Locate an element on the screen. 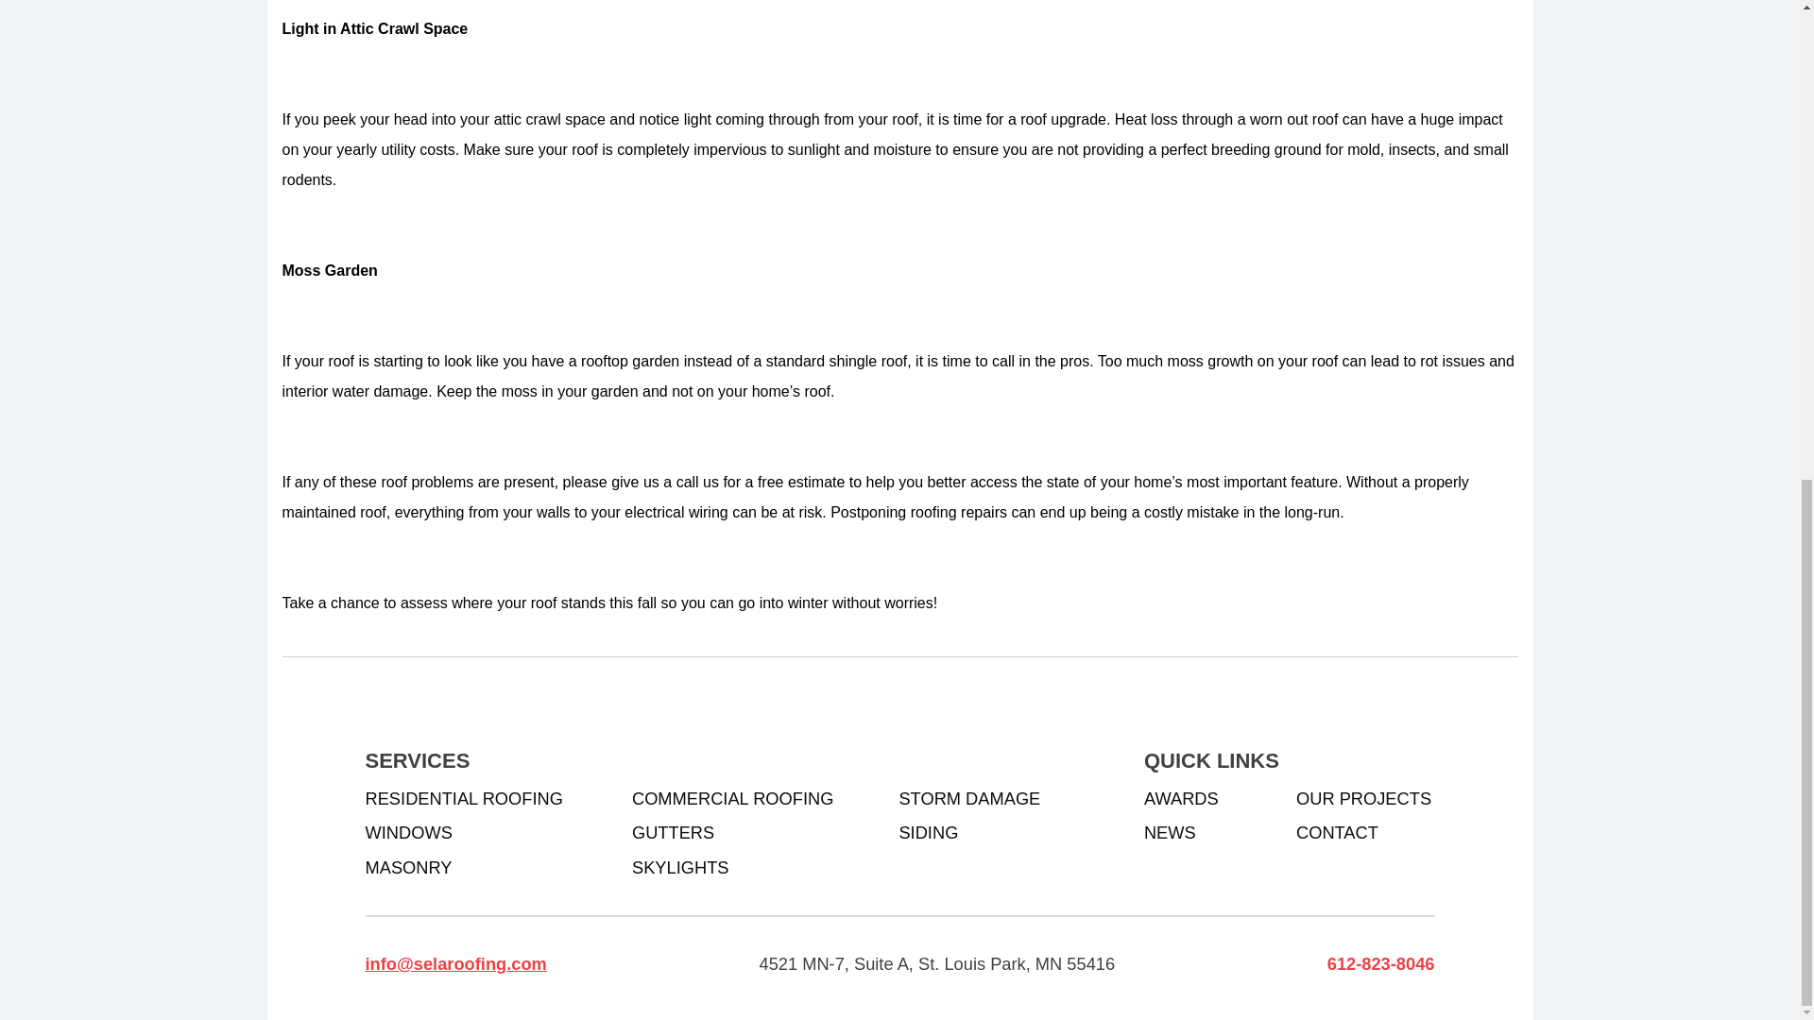  WINDOWS is located at coordinates (408, 831).